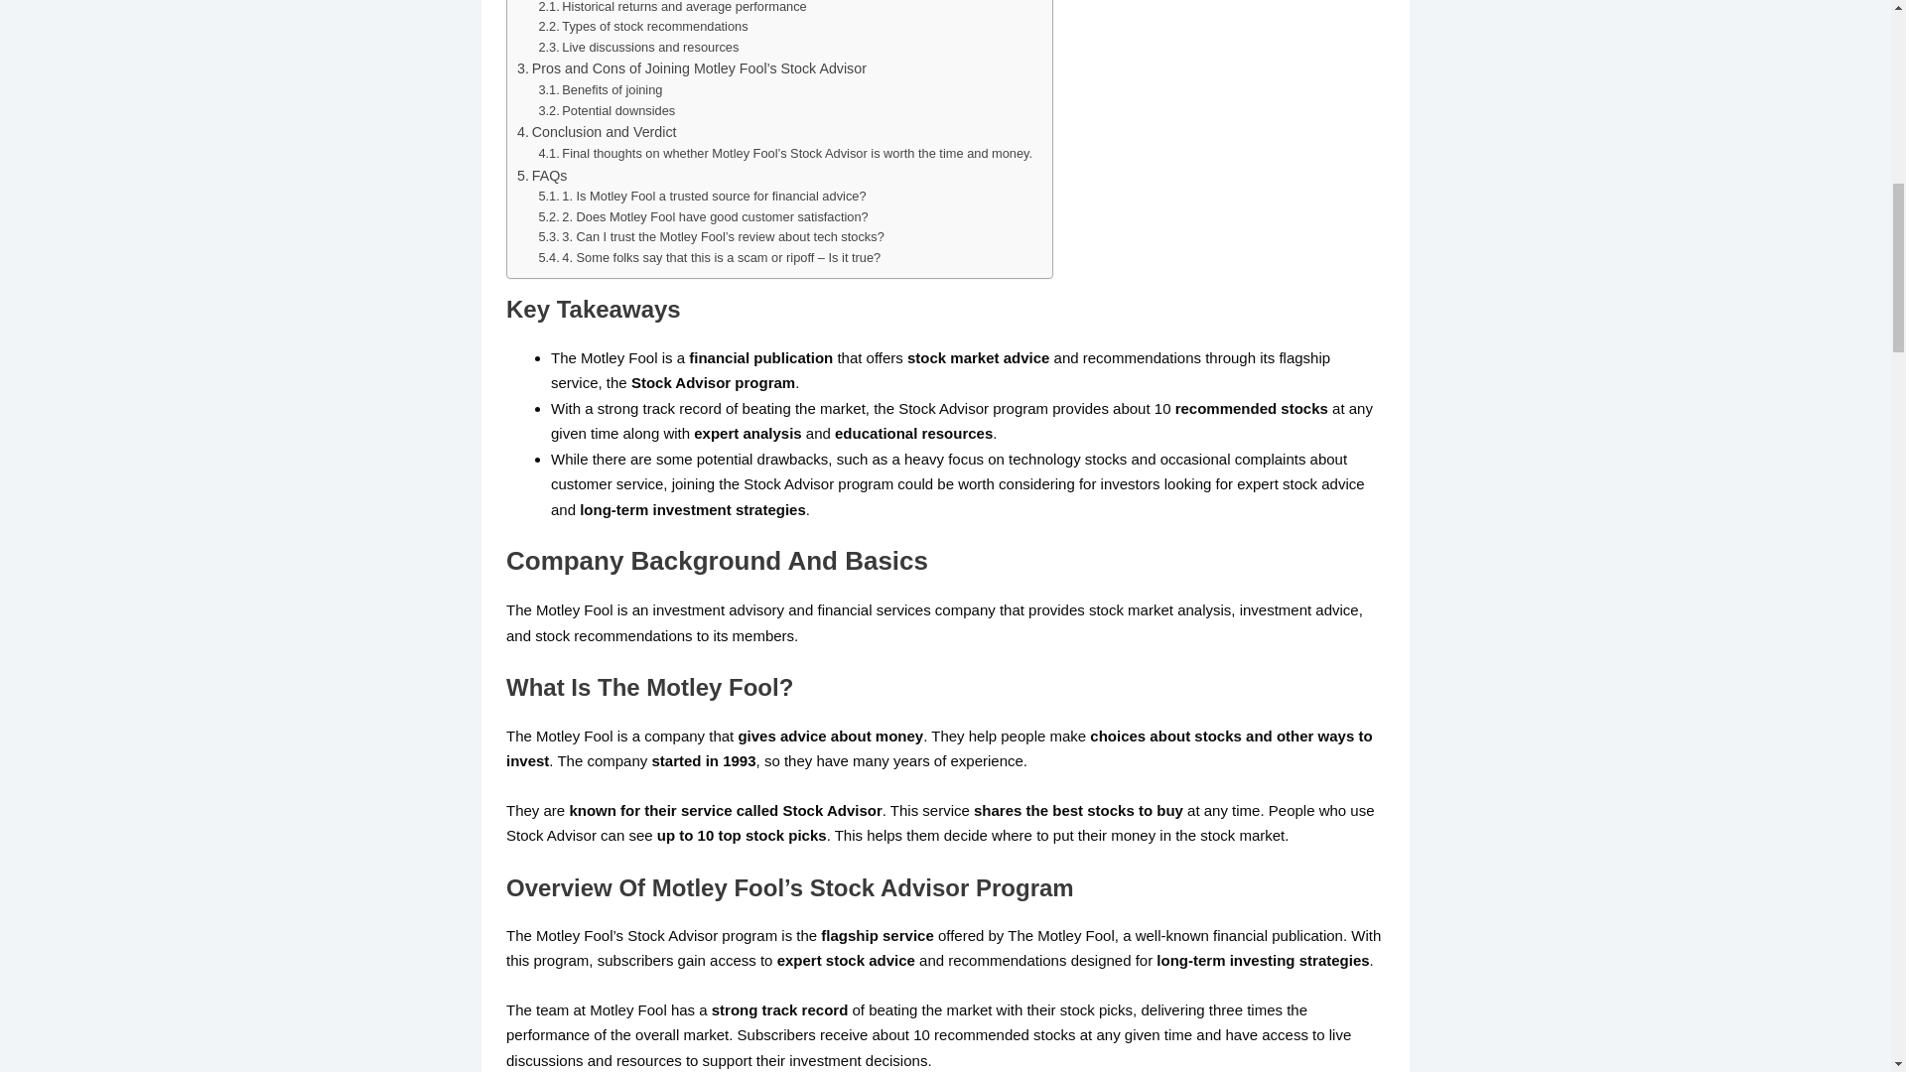 The width and height of the screenshot is (1906, 1072). What do you see at coordinates (637, 48) in the screenshot?
I see `Live discussions and resources` at bounding box center [637, 48].